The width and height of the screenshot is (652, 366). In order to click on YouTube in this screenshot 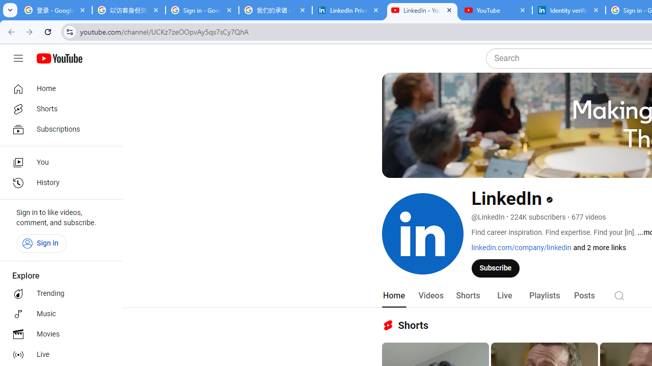, I will do `click(495, 10)`.